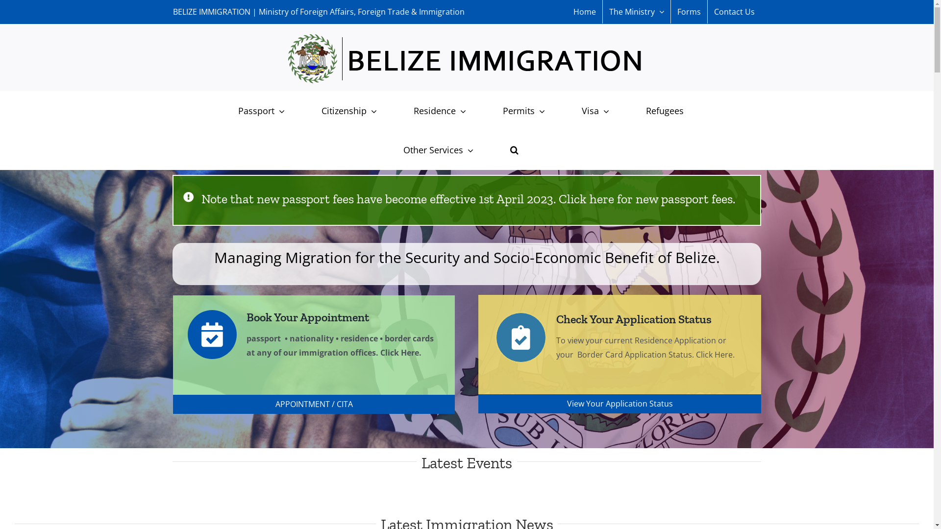 Image resolution: width=941 pixels, height=529 pixels. What do you see at coordinates (689, 12) in the screenshot?
I see `Forms` at bounding box center [689, 12].